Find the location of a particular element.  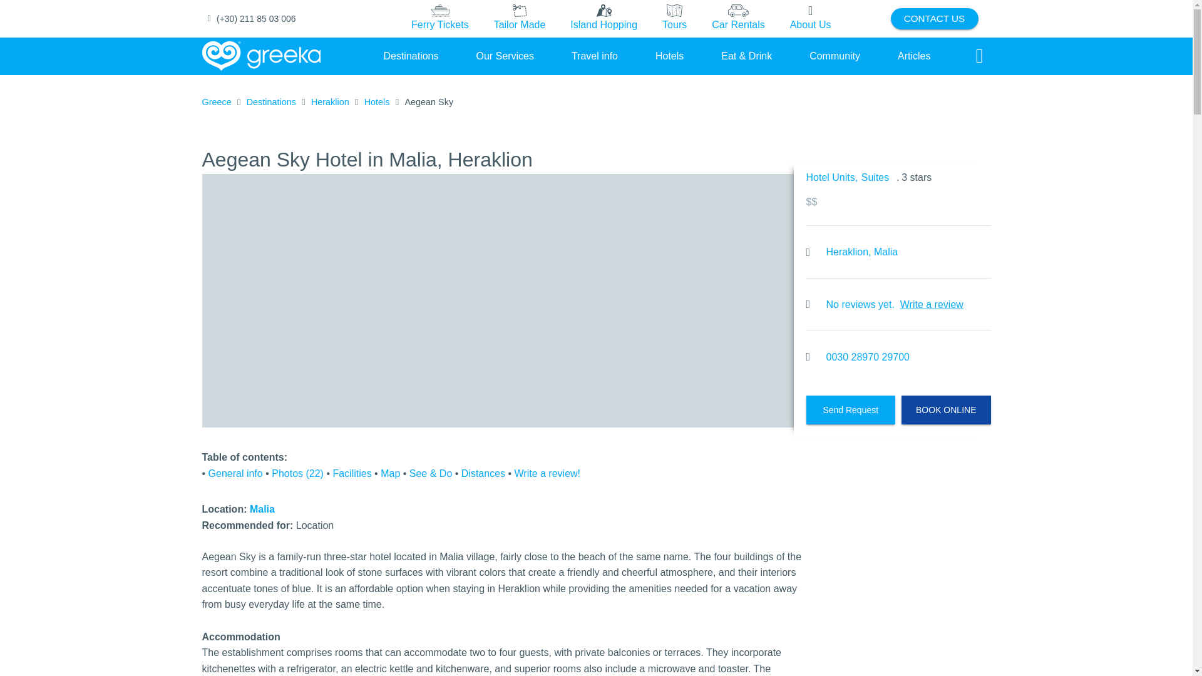

Blog is located at coordinates (914, 56).